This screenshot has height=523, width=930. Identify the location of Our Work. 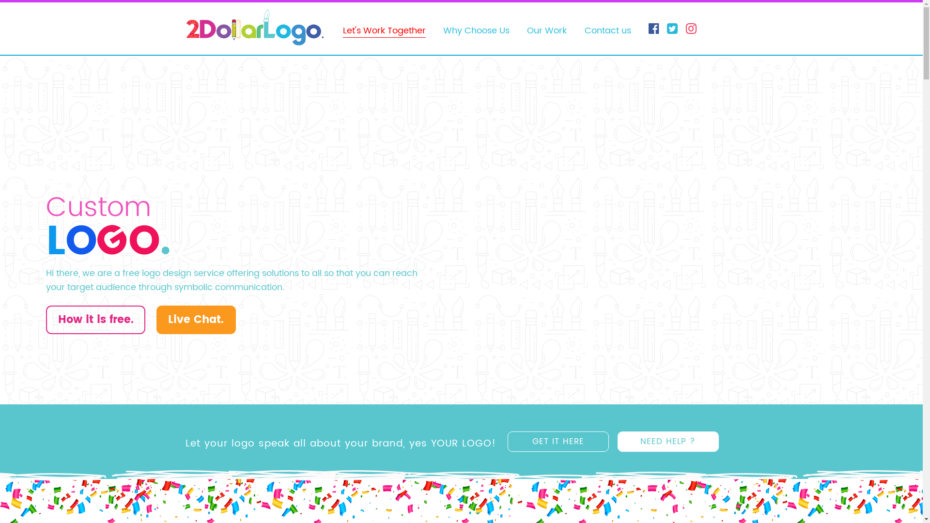
(547, 31).